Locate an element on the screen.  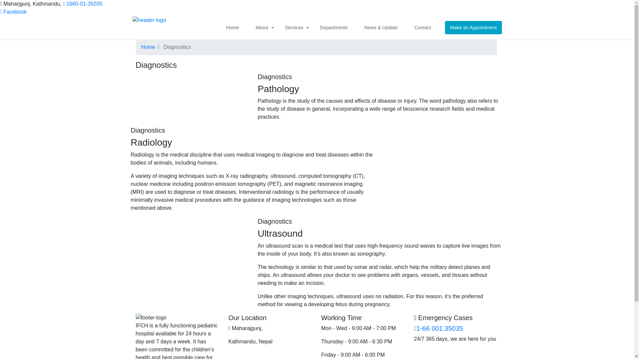
1-66 001 35035 is located at coordinates (438, 328).